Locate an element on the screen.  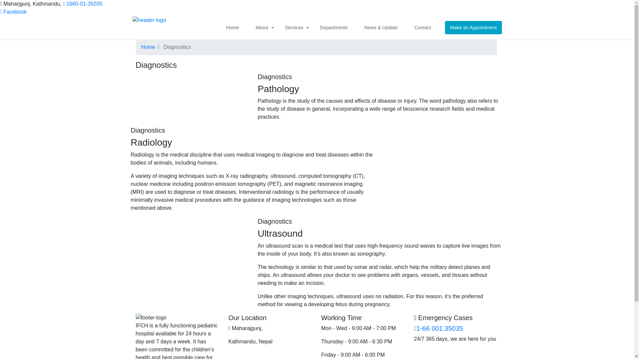
1-66 001 35035 is located at coordinates (438, 328).